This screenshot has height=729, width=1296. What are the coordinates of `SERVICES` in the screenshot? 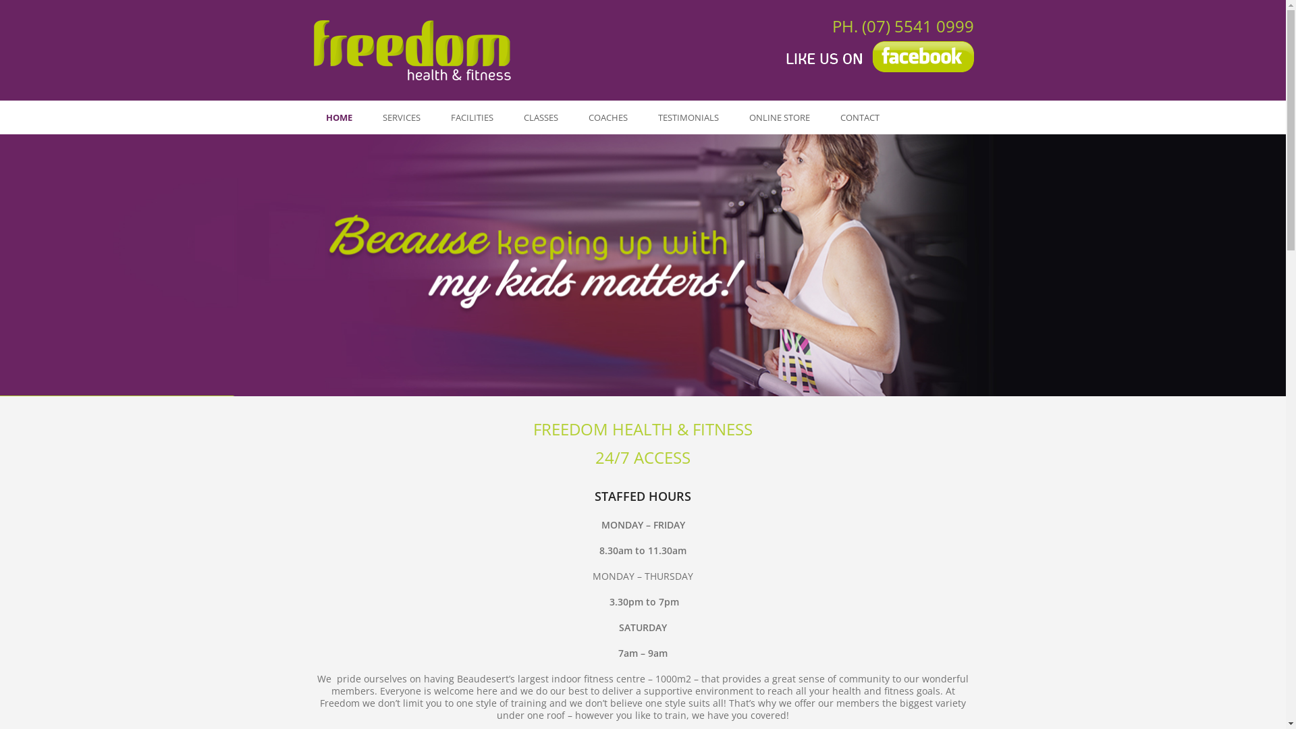 It's located at (401, 117).